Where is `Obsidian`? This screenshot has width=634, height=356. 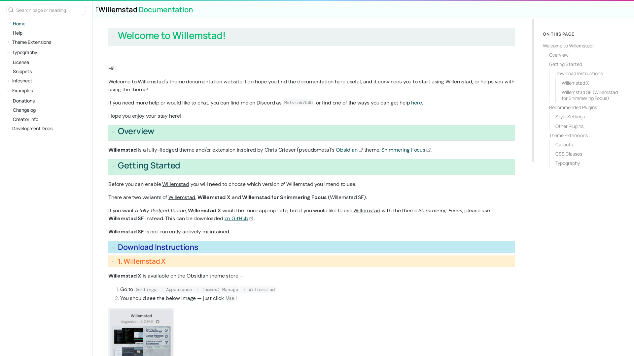 Obsidian is located at coordinates (349, 150).